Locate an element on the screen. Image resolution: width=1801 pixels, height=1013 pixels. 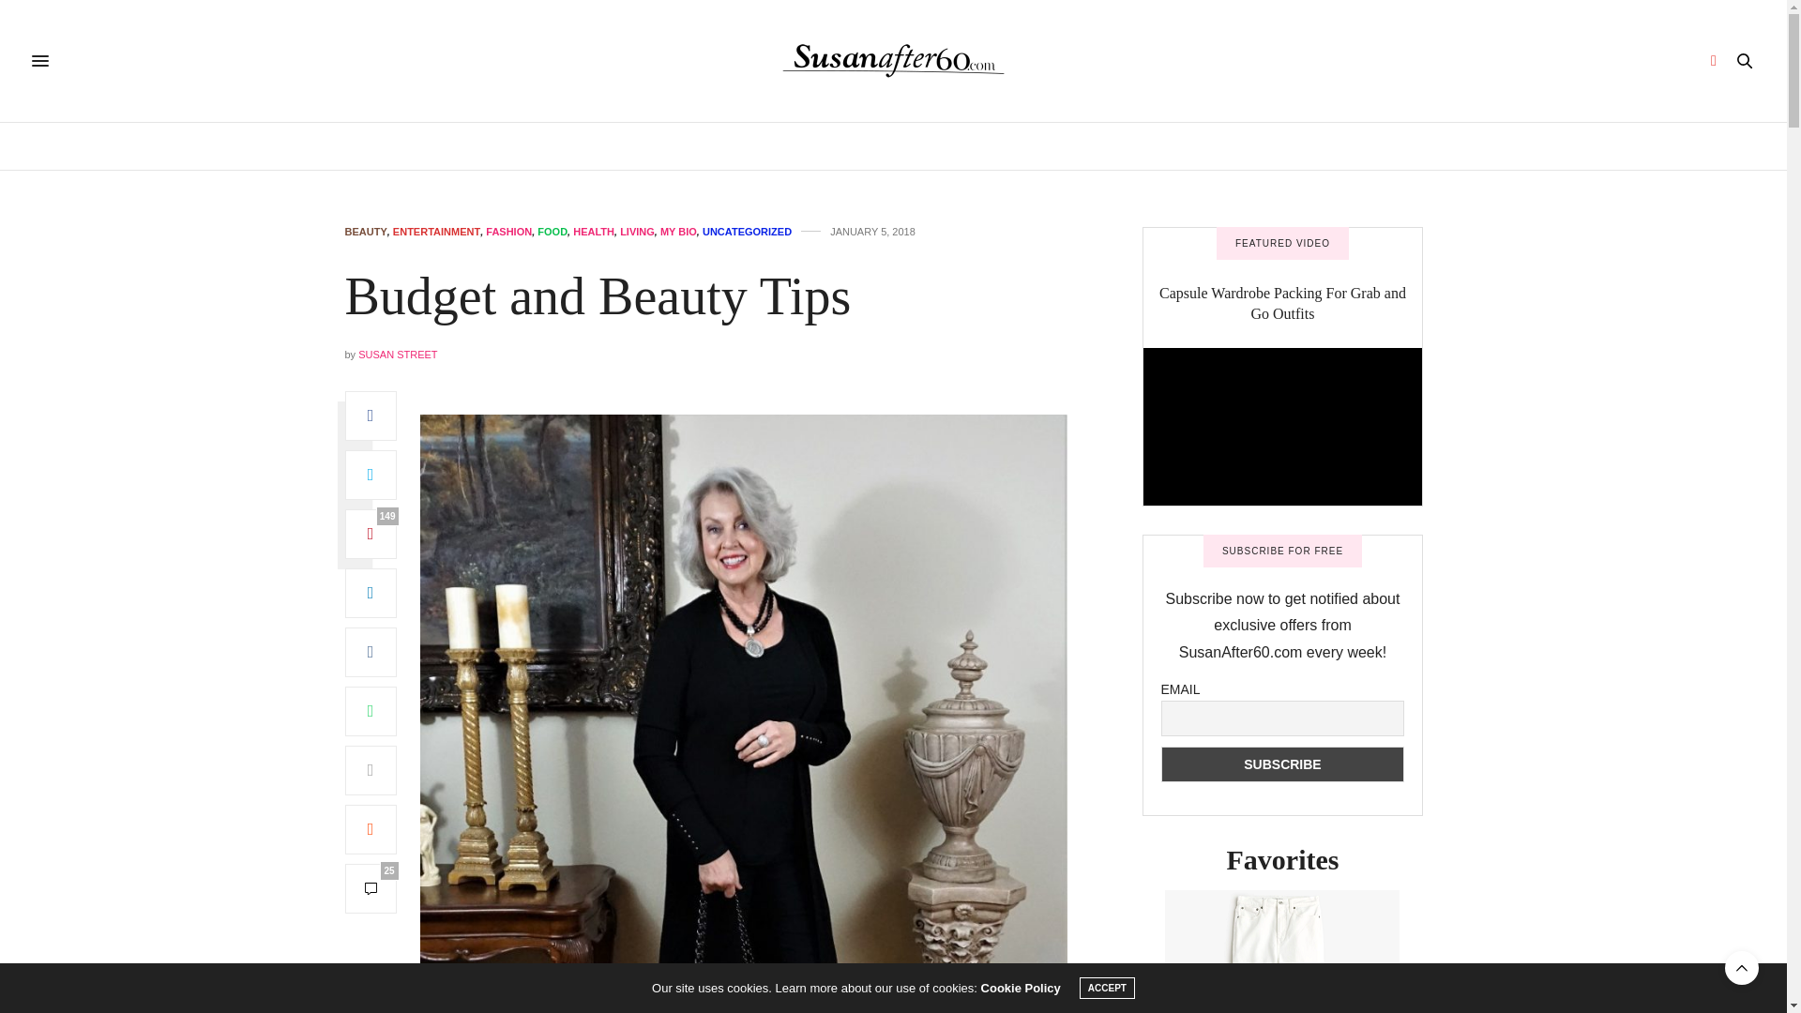
FASHION is located at coordinates (508, 231).